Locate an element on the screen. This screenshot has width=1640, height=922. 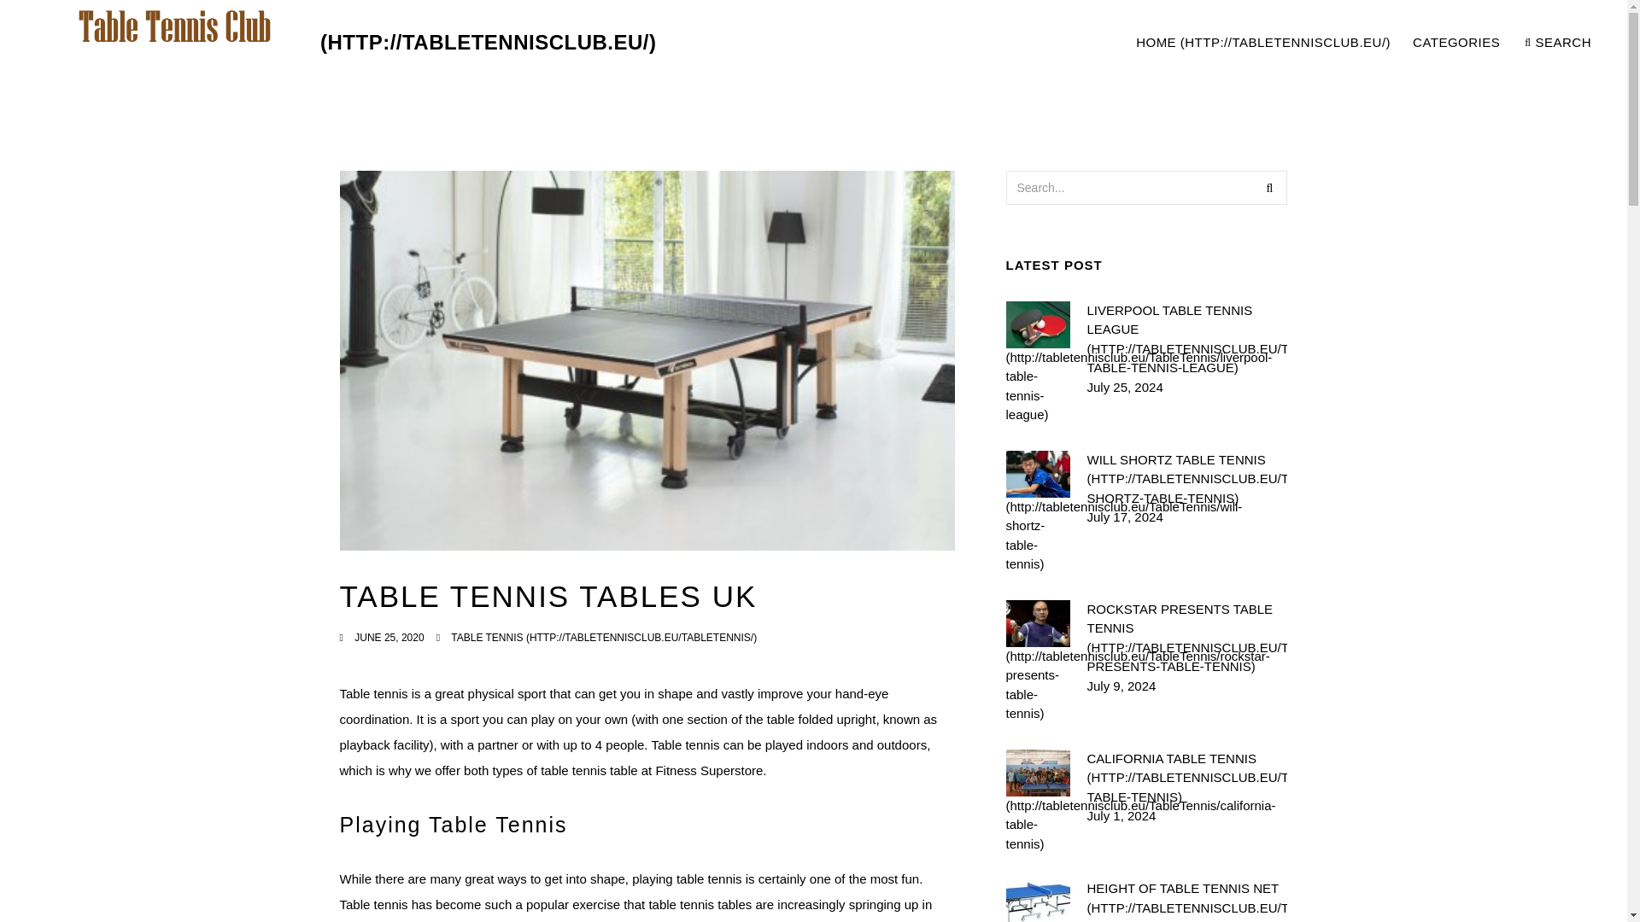
CATEGORIES is located at coordinates (1362, 43).